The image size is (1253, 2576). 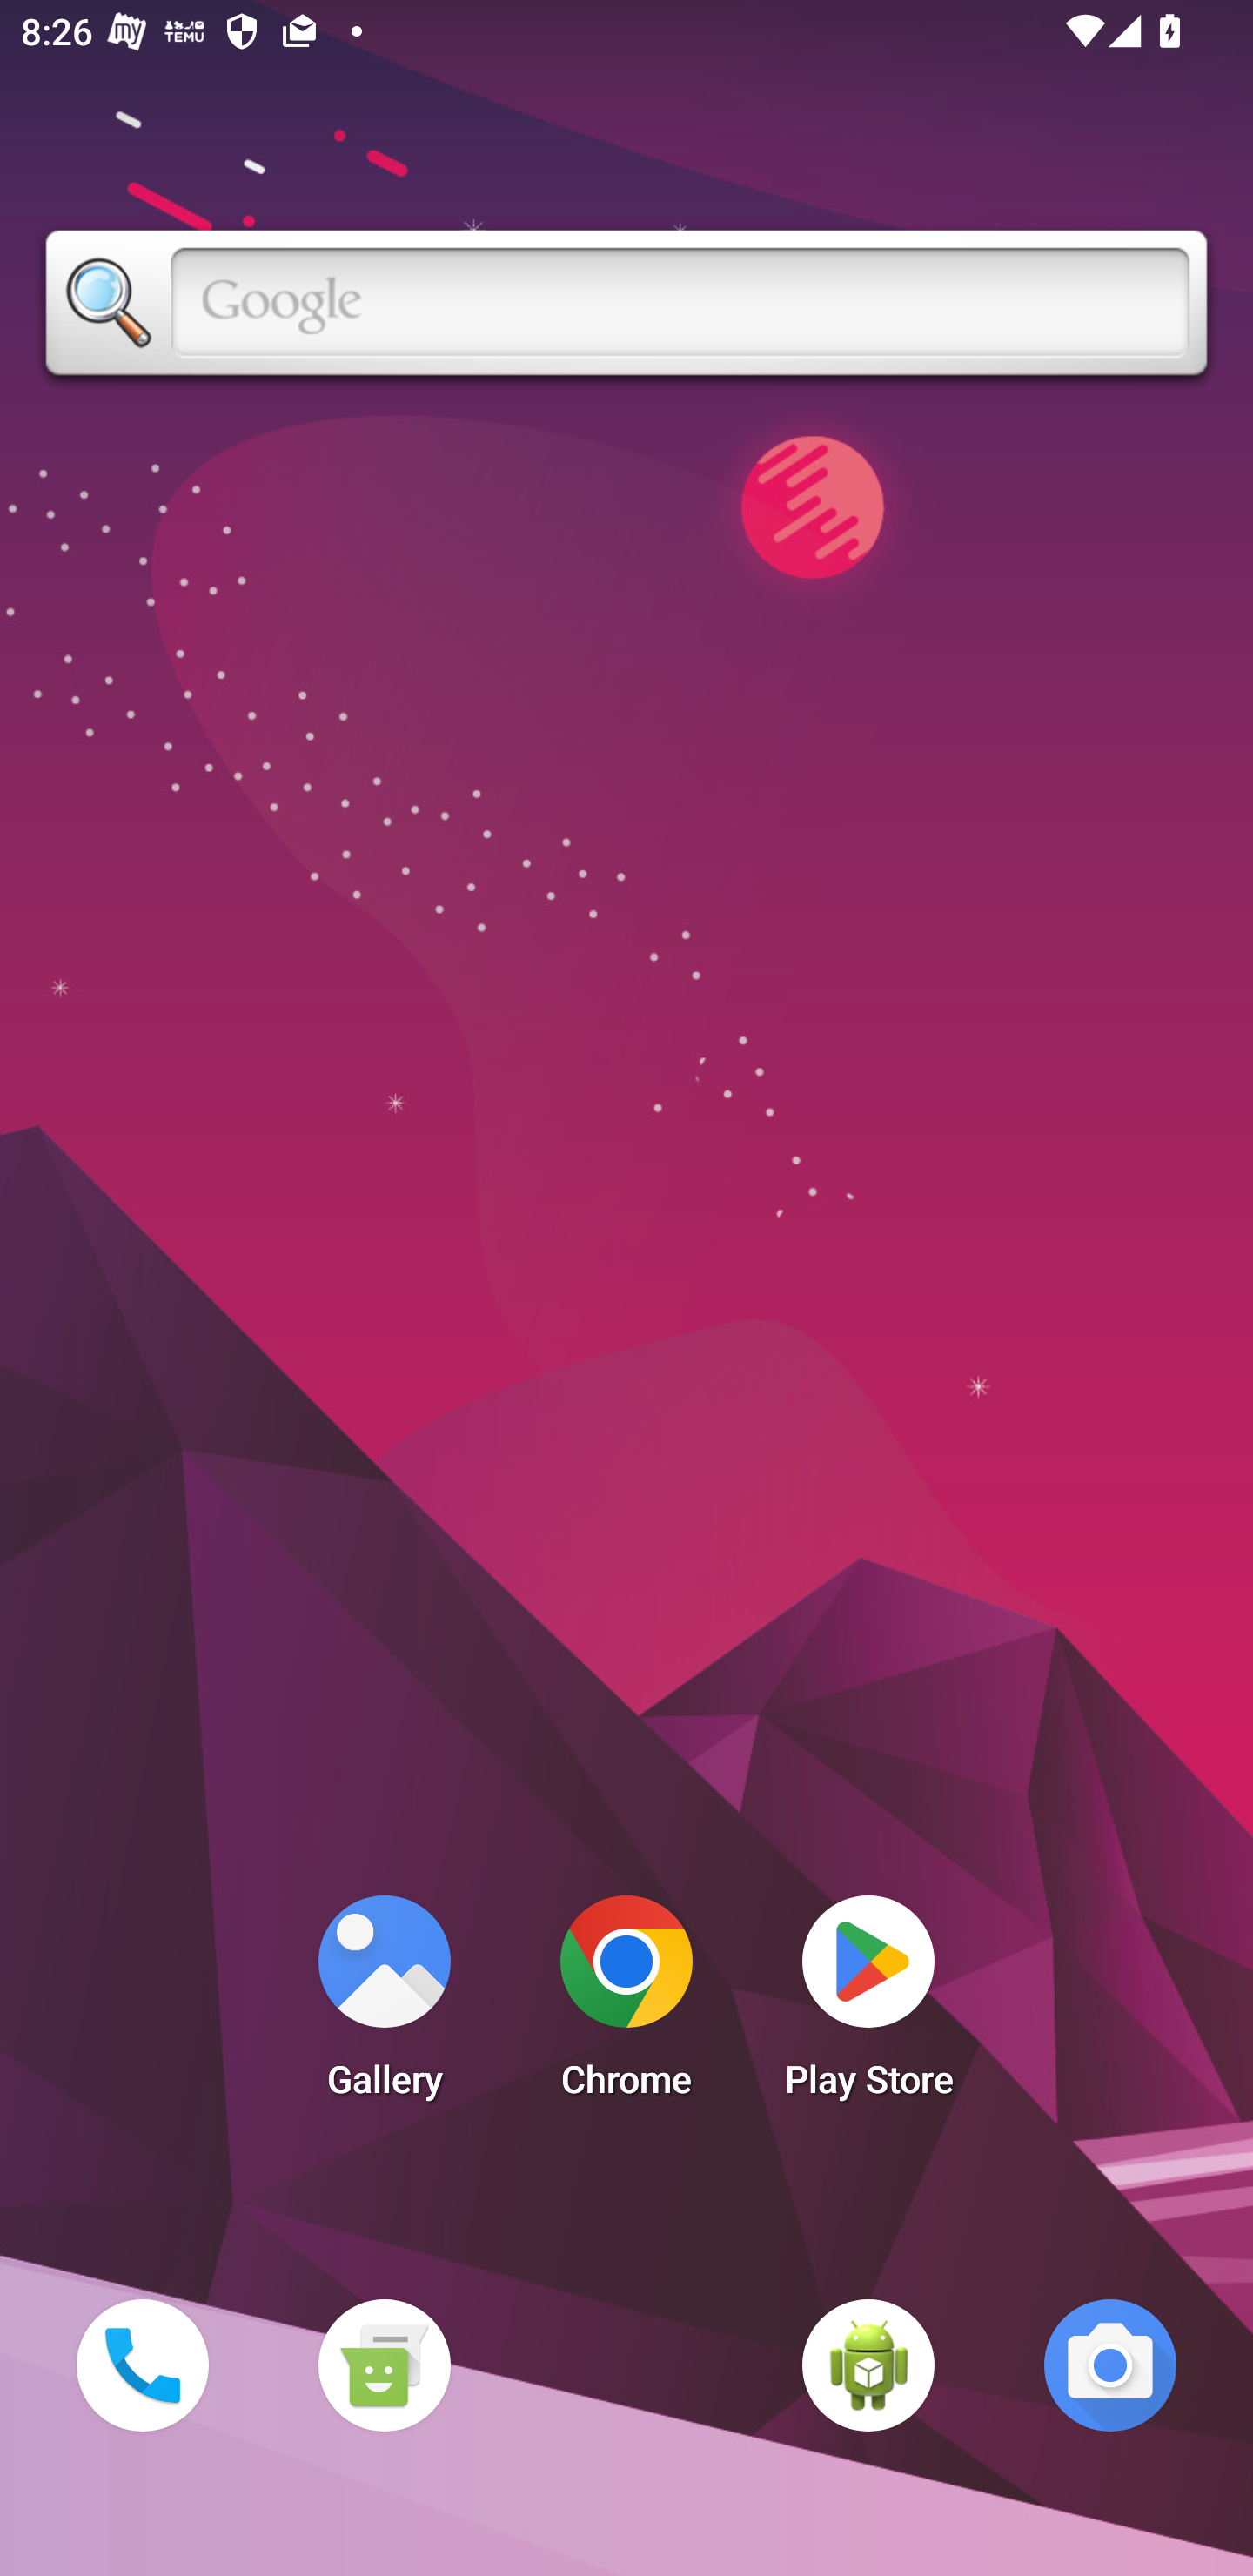 What do you see at coordinates (868, 2365) in the screenshot?
I see `WebView Browser Tester` at bounding box center [868, 2365].